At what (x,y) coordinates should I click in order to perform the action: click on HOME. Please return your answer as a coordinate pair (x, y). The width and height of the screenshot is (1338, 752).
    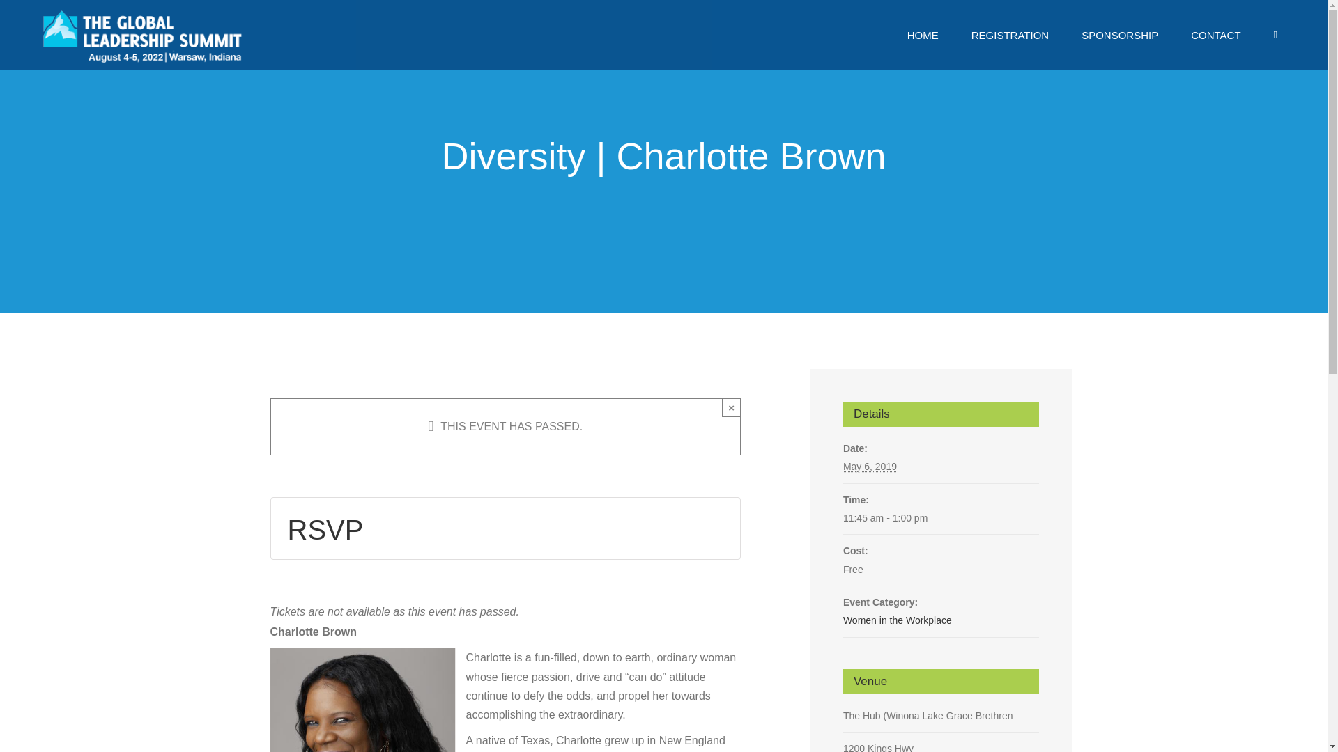
    Looking at the image, I should click on (923, 35).